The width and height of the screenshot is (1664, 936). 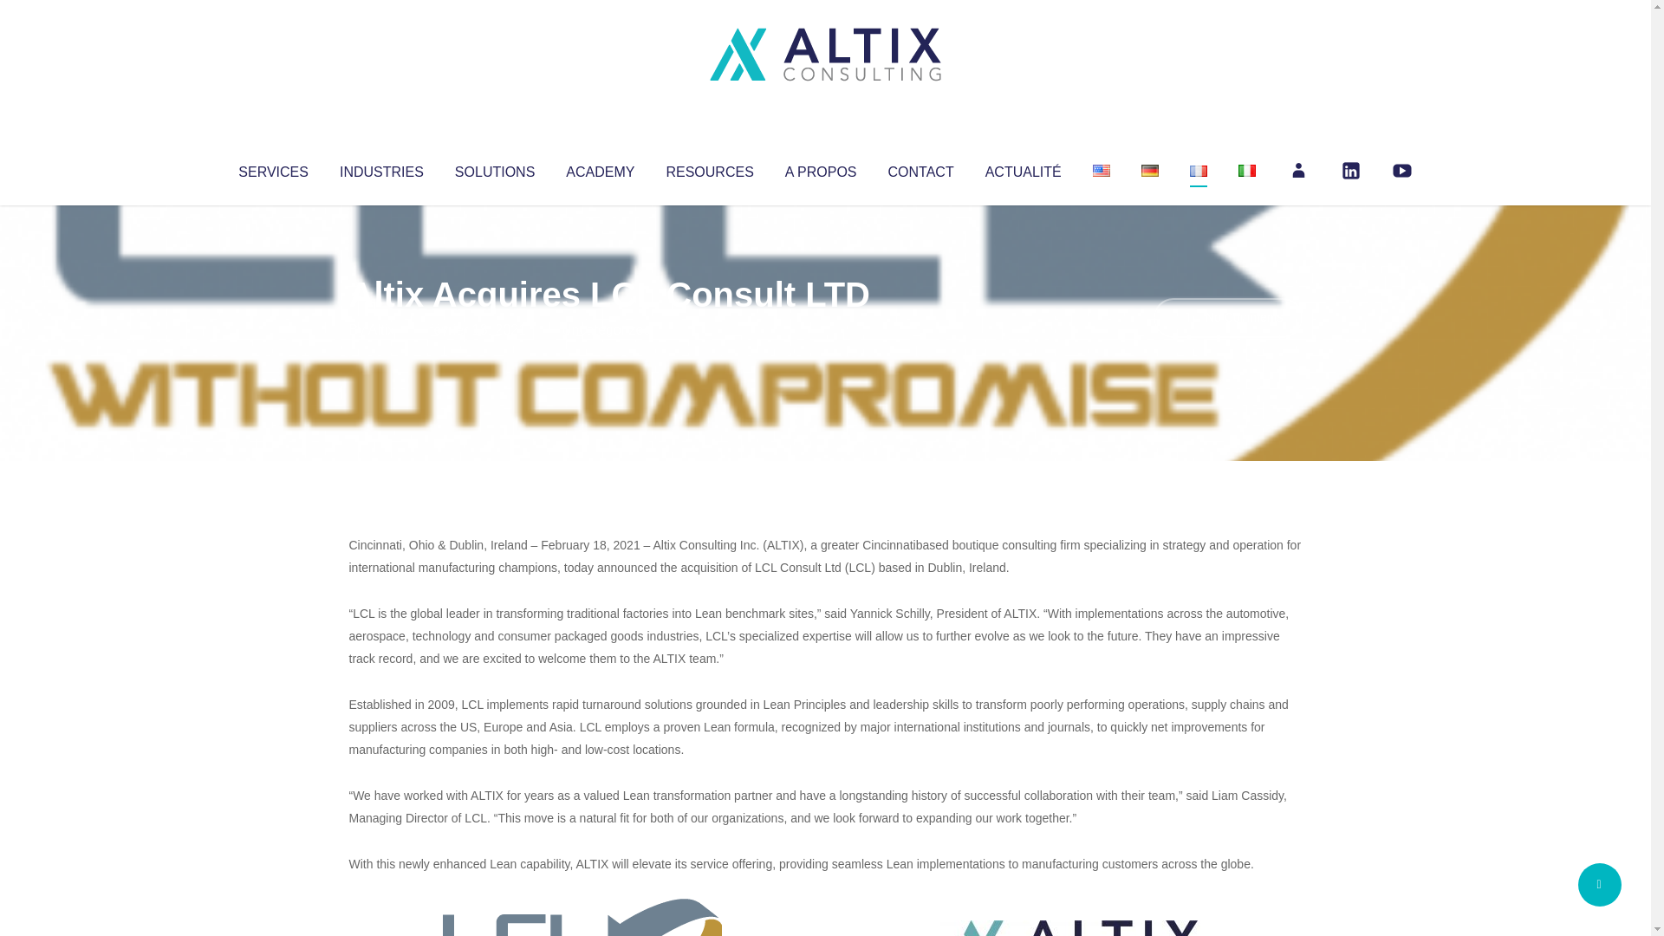 I want to click on No Comments, so click(x=1227, y=317).